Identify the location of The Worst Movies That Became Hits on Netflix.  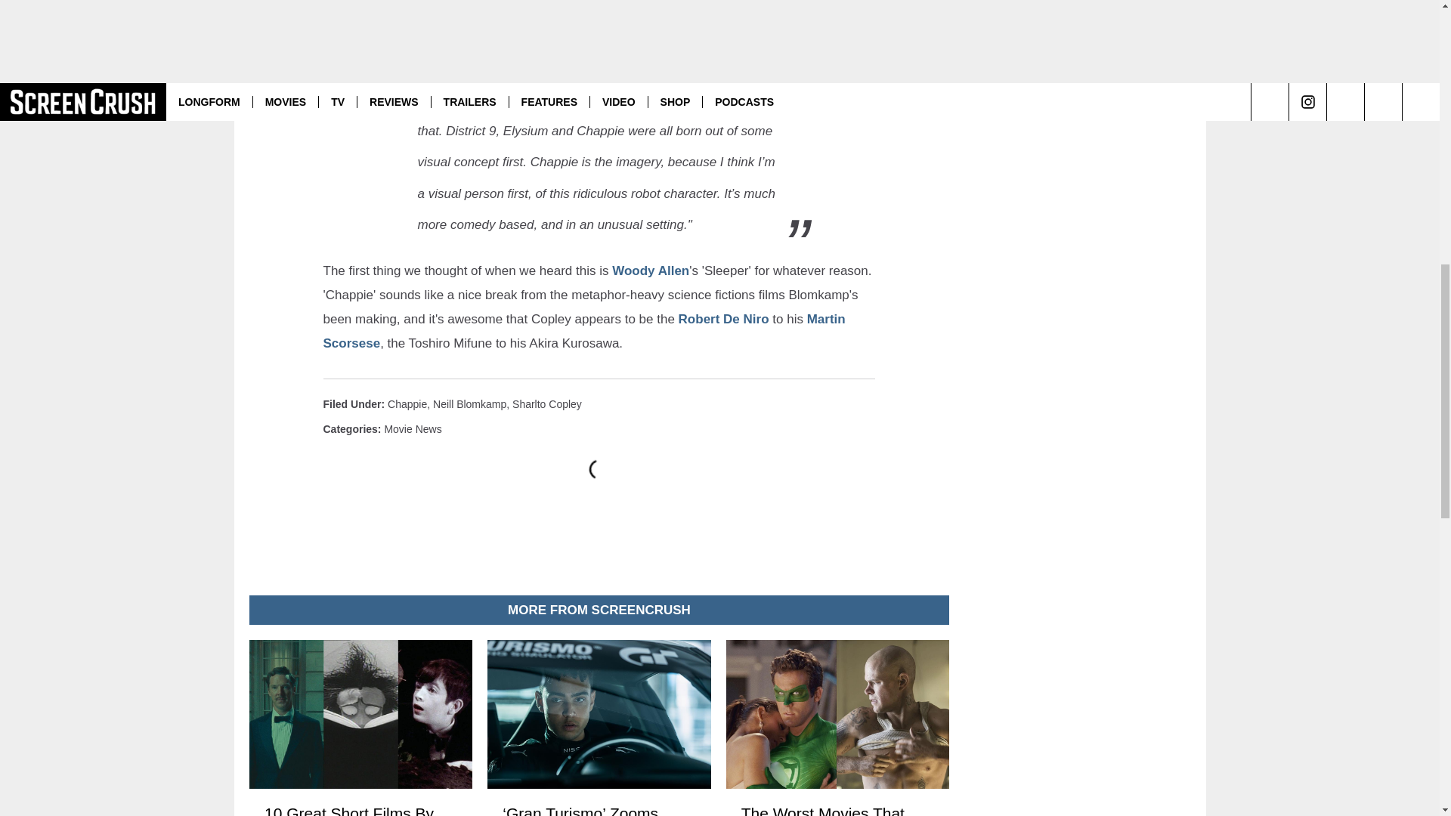
(836, 810).